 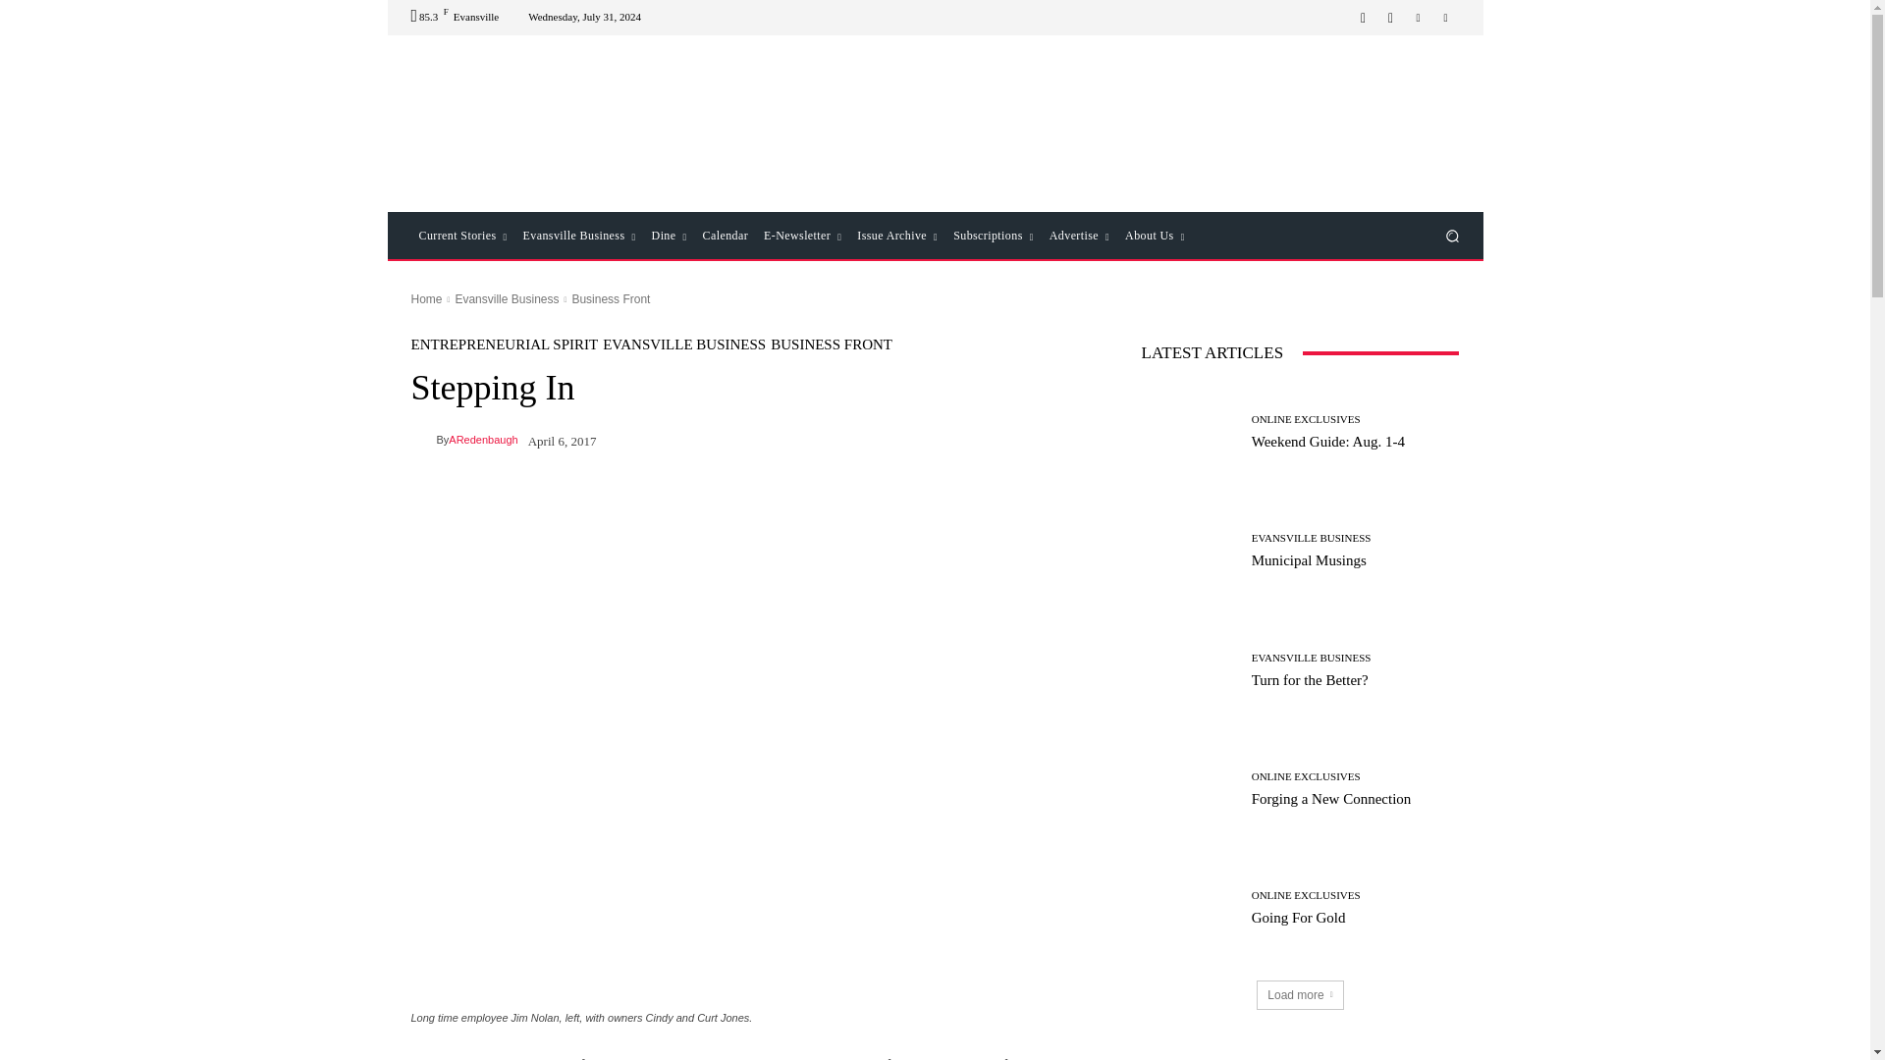 I want to click on ARedenbaugh, so click(x=422, y=440).